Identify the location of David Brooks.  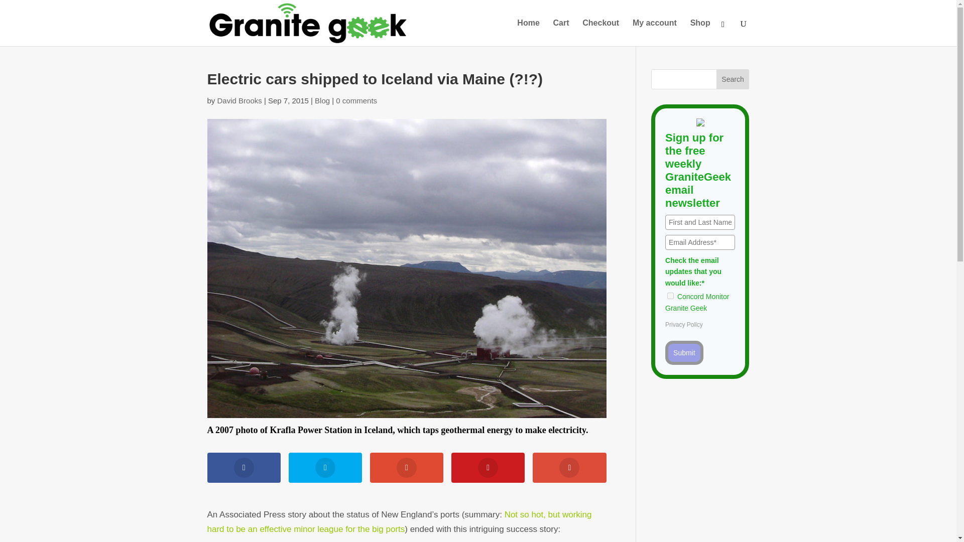
(240, 100).